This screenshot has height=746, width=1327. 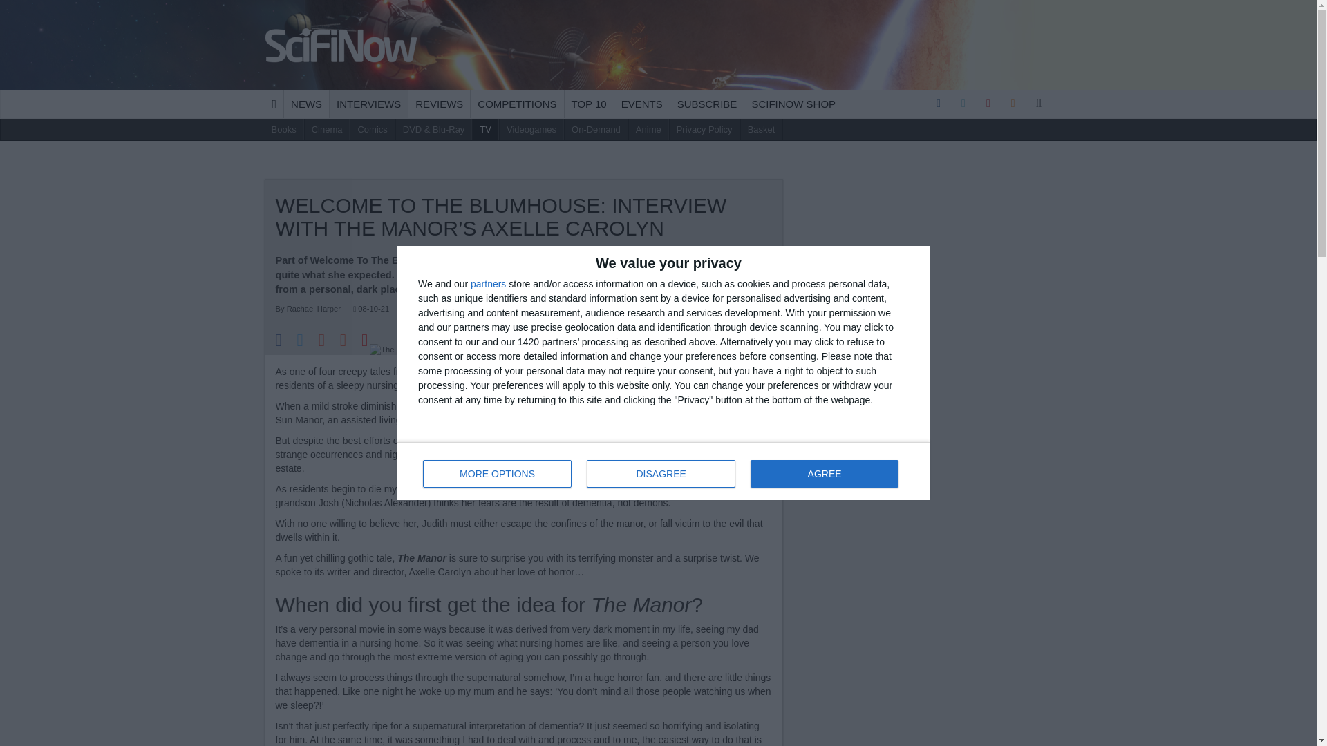 I want to click on AGREE, so click(x=824, y=474).